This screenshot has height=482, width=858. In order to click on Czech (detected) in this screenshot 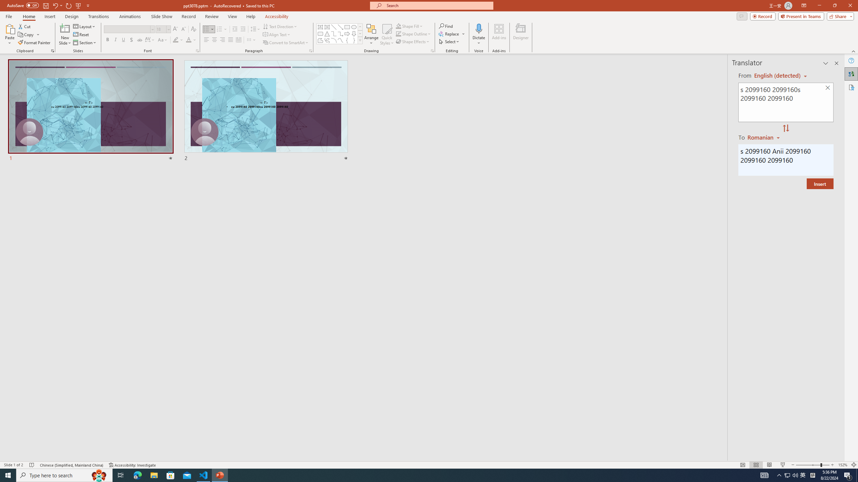, I will do `click(778, 76)`.